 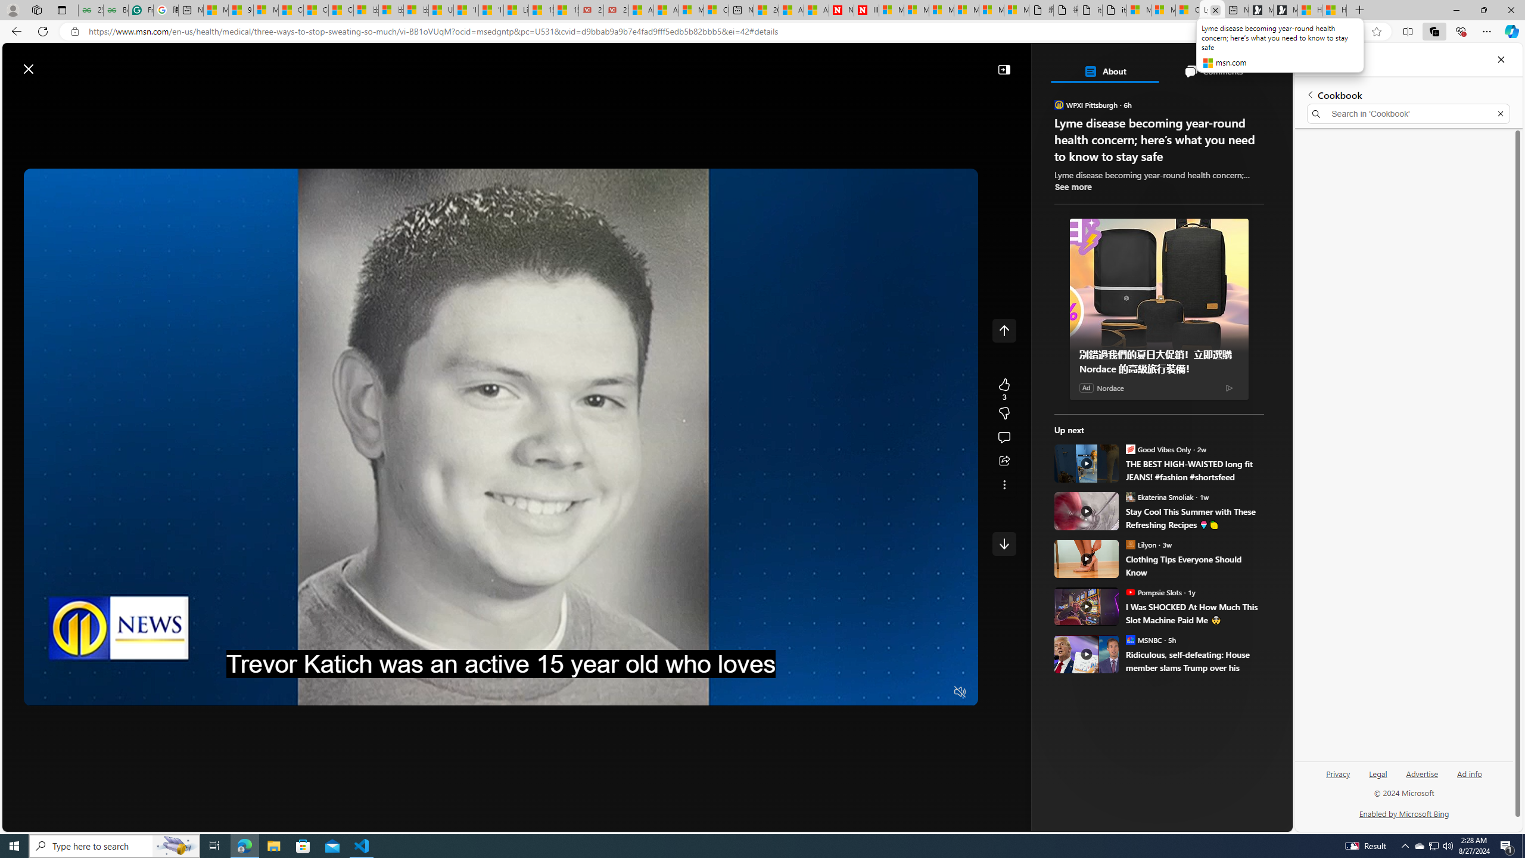 What do you see at coordinates (566, 10) in the screenshot?
I see `15 Ways Modern Life Contradicts the Teachings of Jesus` at bounding box center [566, 10].